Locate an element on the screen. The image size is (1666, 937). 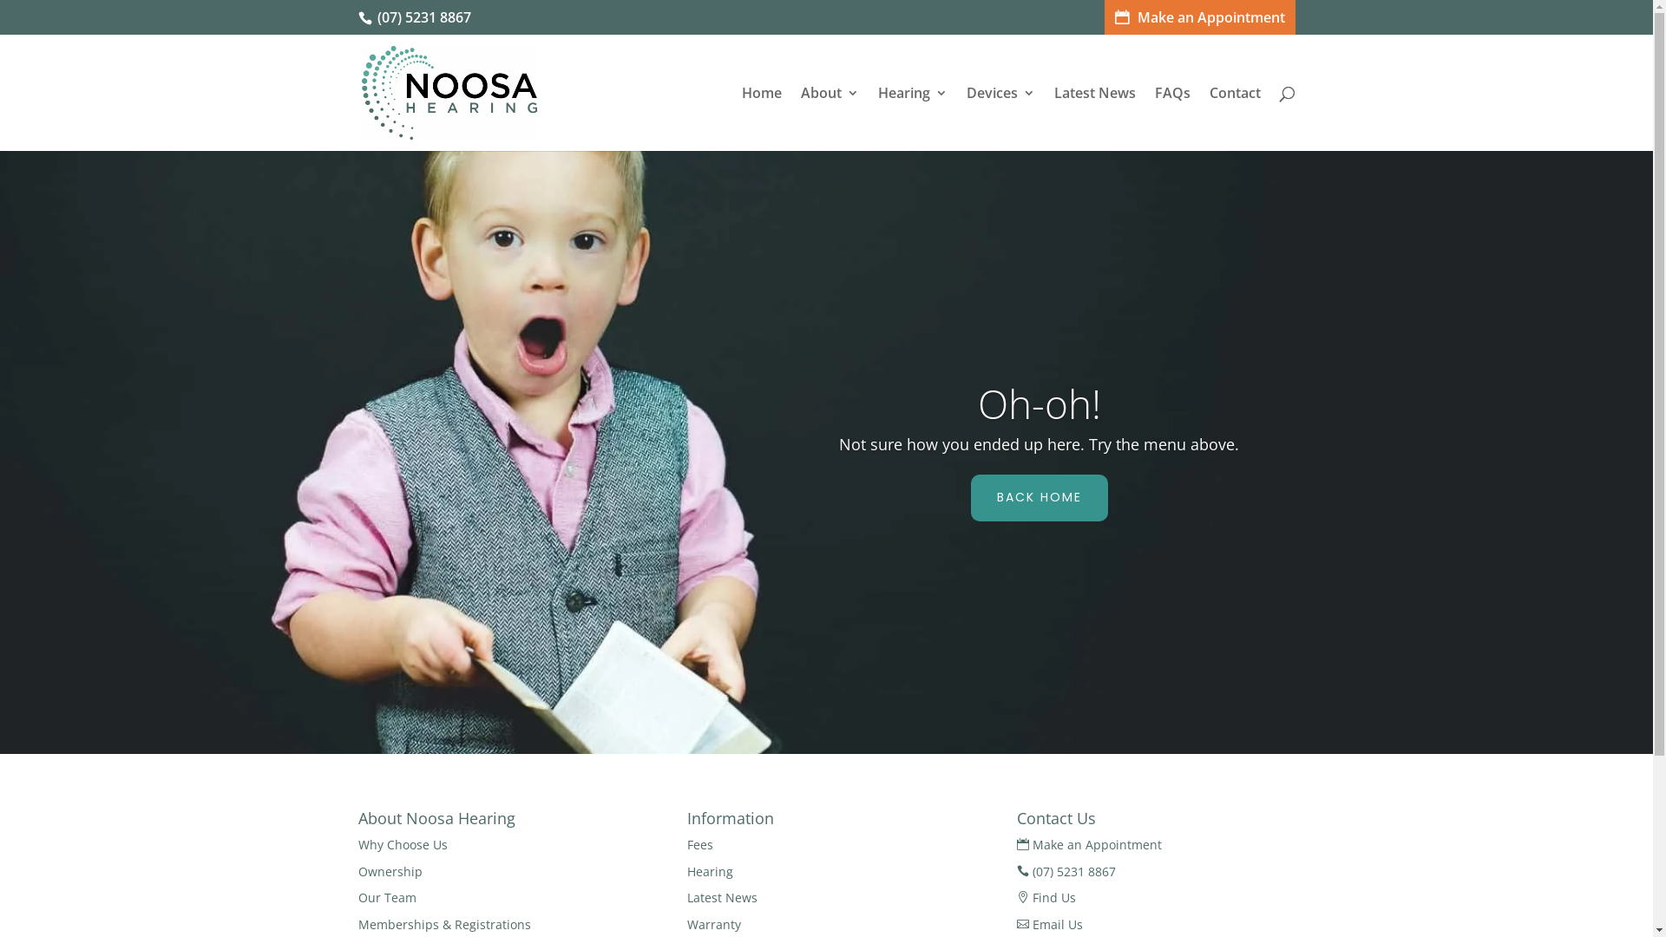
Latest News is located at coordinates (722, 897).